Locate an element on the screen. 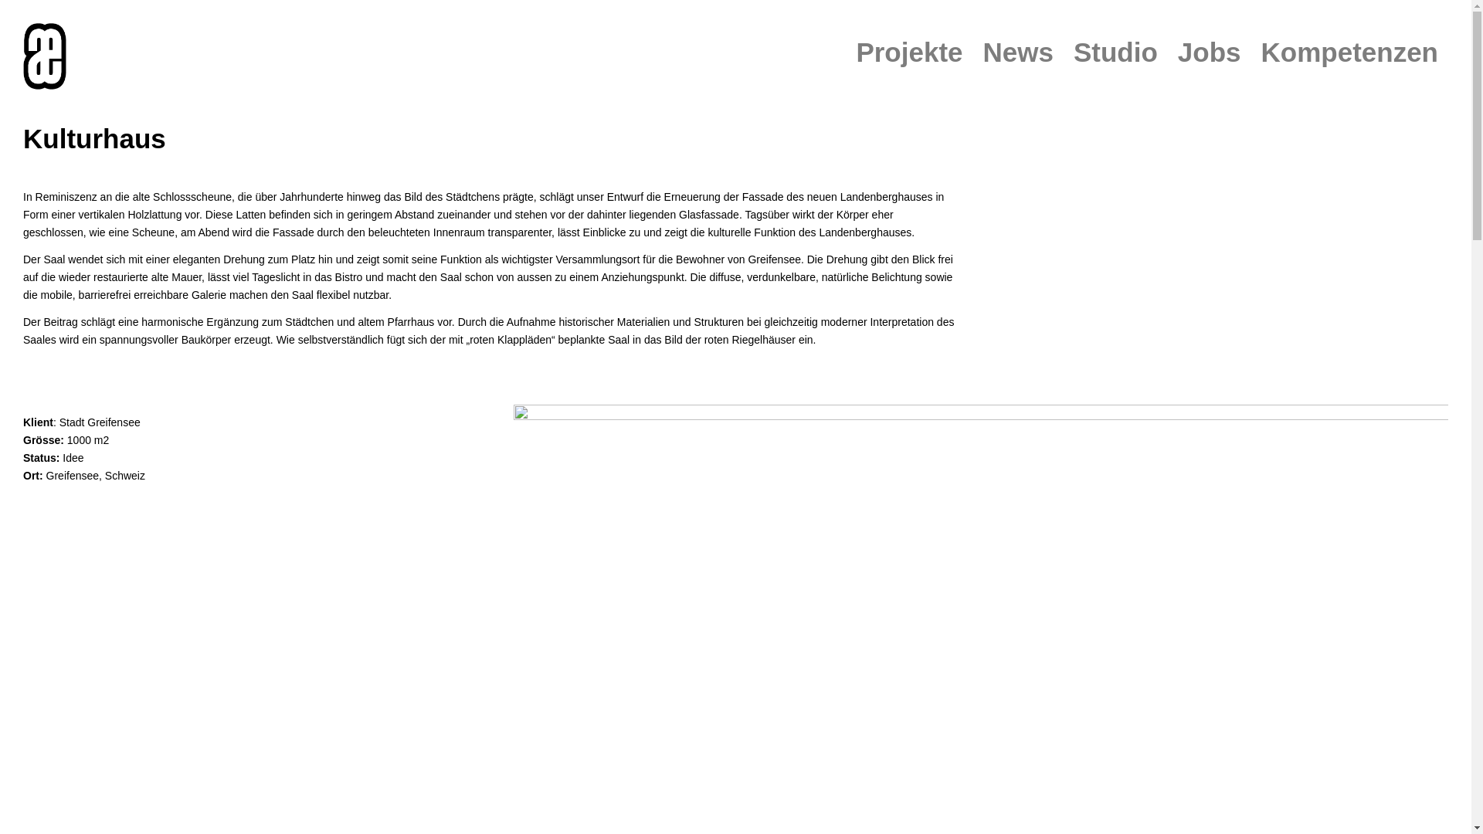  Kompetenzen is located at coordinates (1350, 53).